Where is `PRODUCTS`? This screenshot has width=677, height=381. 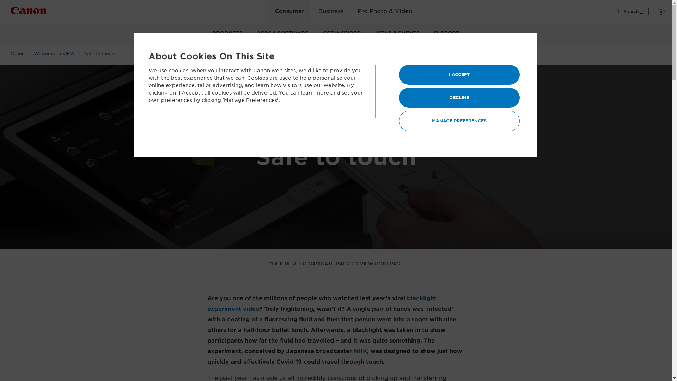 PRODUCTS is located at coordinates (228, 34).